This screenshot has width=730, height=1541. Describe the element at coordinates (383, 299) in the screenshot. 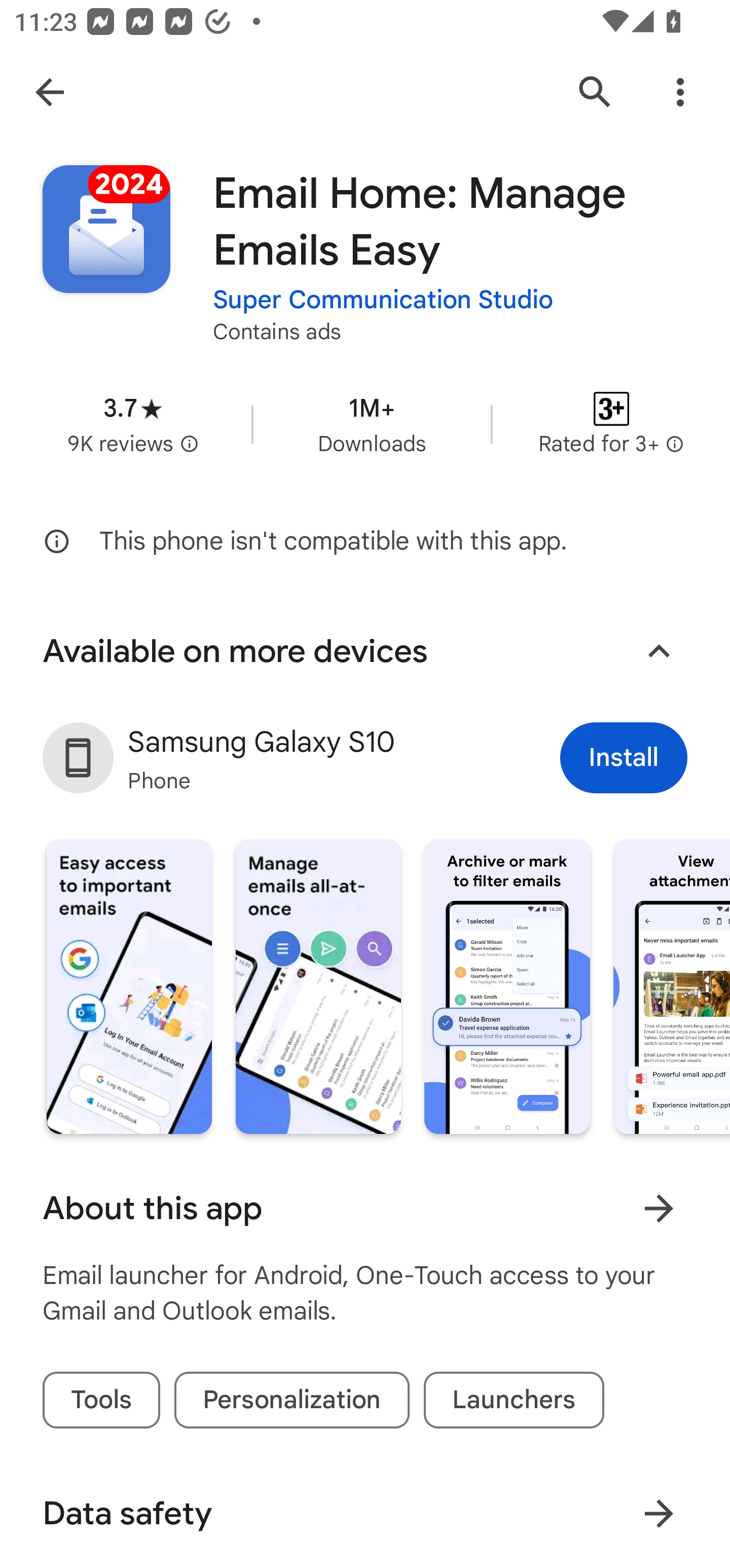

I see `Super Communication Studio` at that location.